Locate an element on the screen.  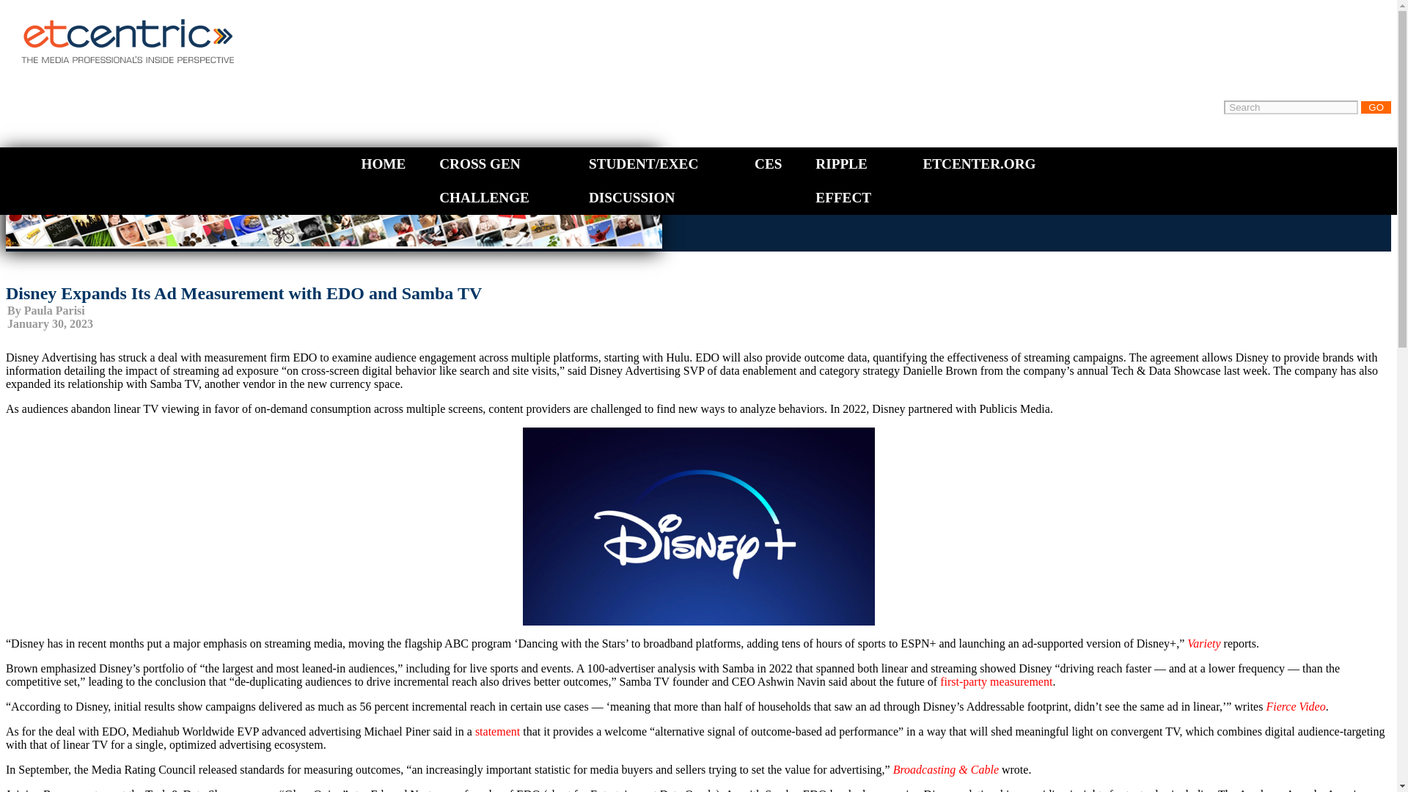
CES is located at coordinates (768, 164).